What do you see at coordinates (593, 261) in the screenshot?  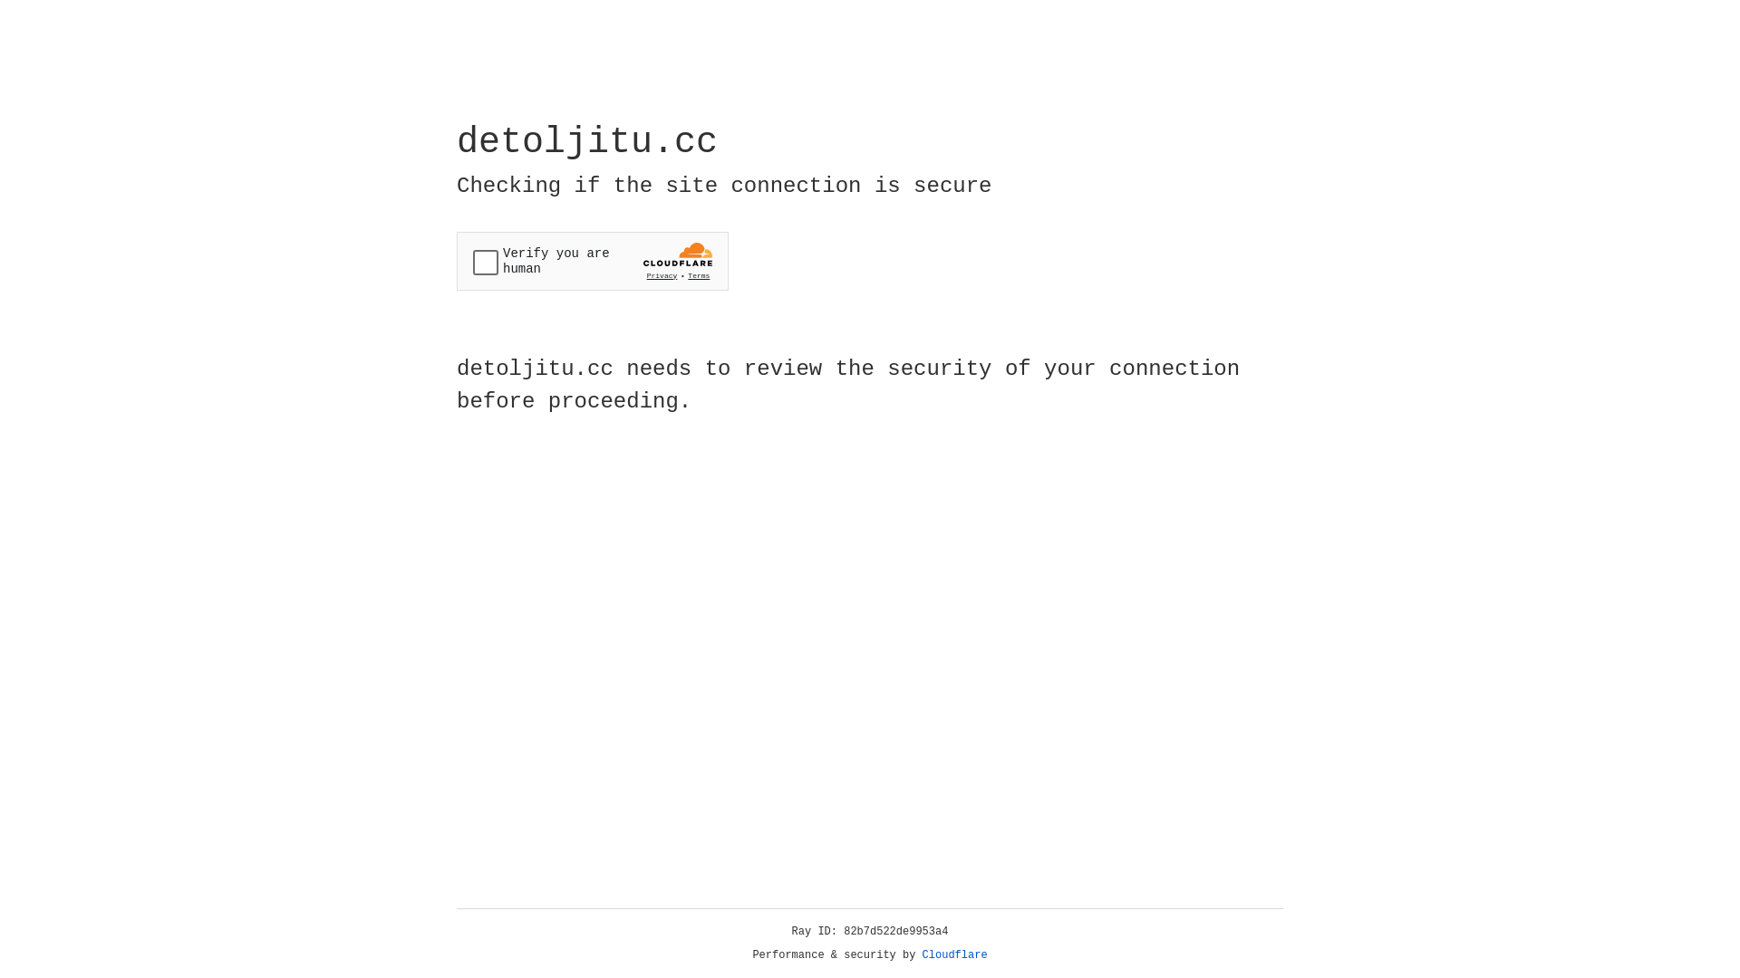 I see `Widget containing a Cloudflare security challenge` at bounding box center [593, 261].